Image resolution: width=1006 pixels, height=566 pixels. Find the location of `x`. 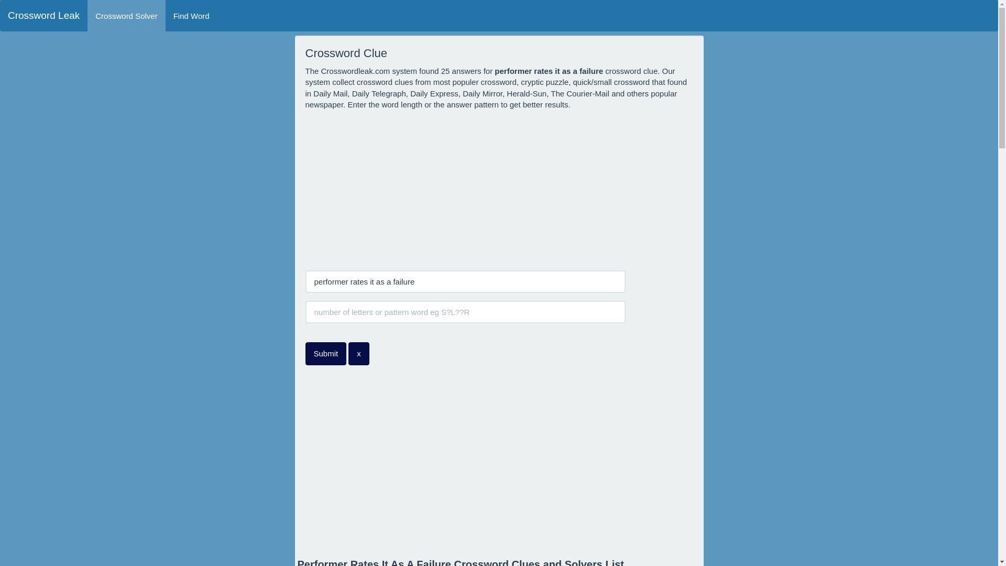

x is located at coordinates (358, 353).